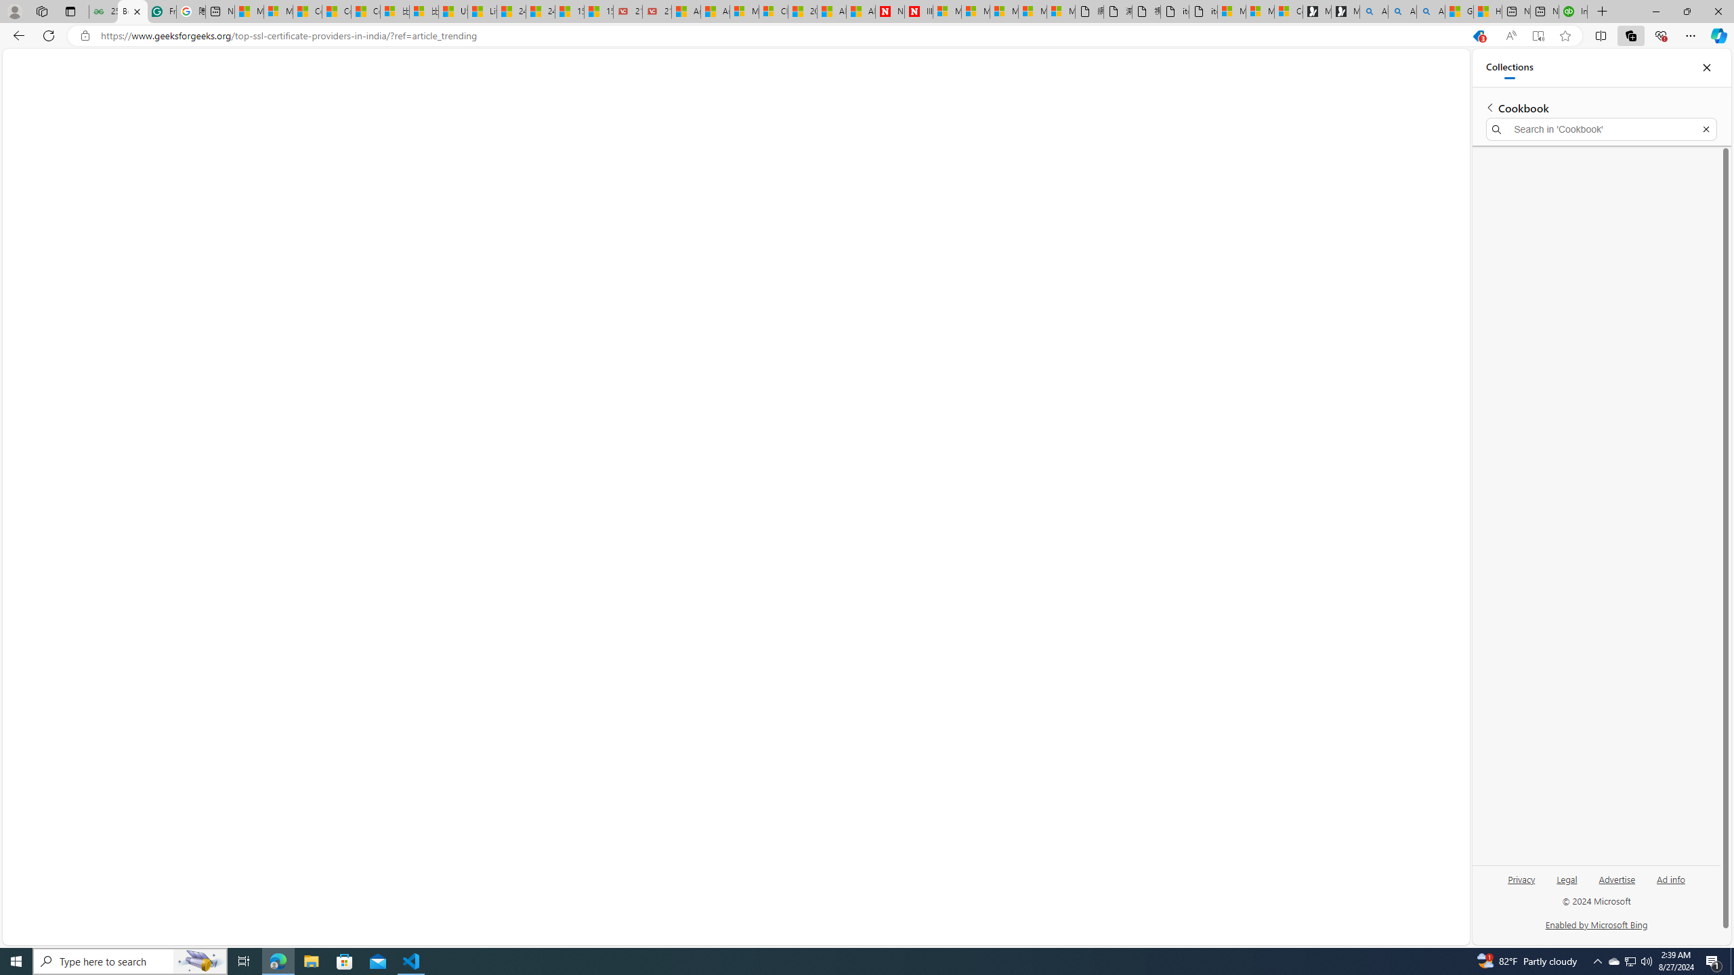 This screenshot has width=1734, height=975. I want to click on geeksforgeeks, so click(862, 66).